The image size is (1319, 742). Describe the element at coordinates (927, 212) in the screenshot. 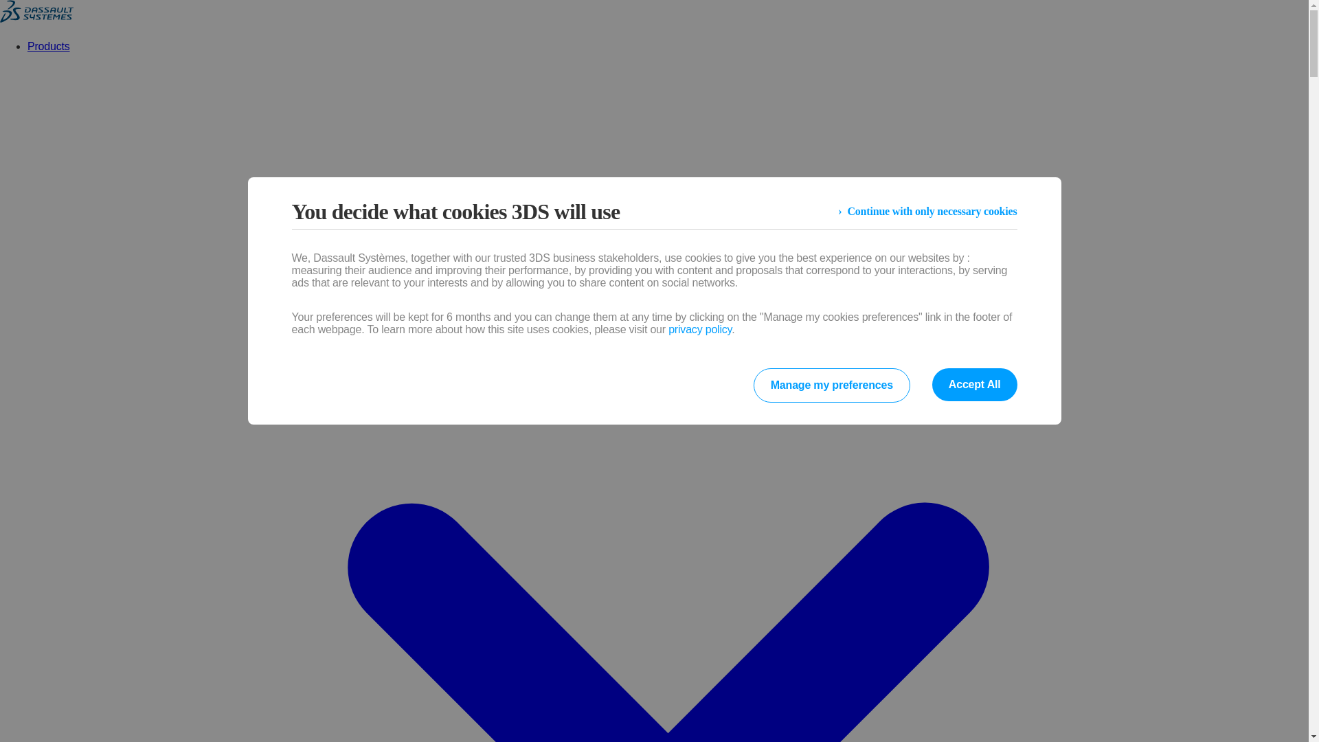

I see `Continue with only necessary cookies` at that location.